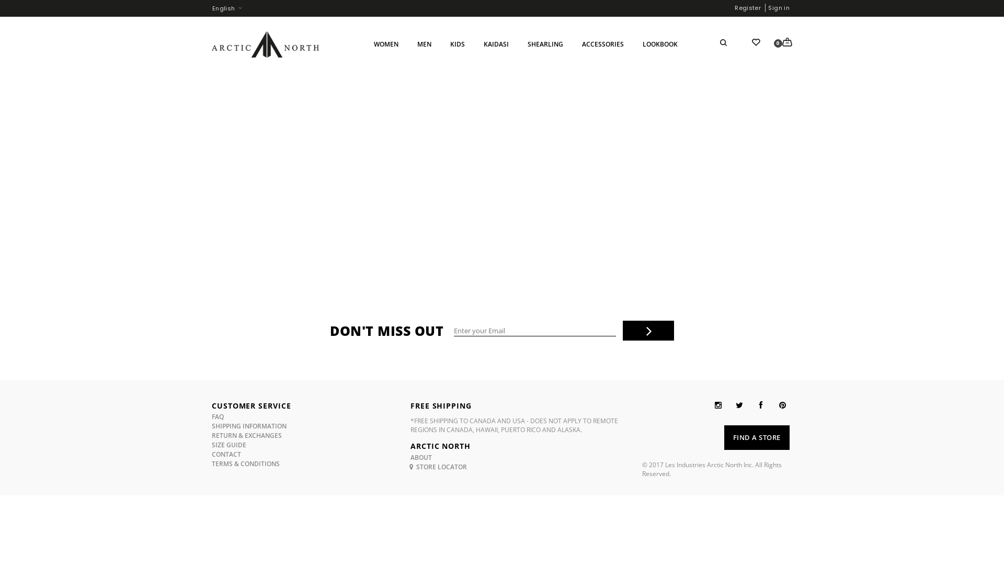  I want to click on TERMS & CONDITIONS, so click(246, 464).